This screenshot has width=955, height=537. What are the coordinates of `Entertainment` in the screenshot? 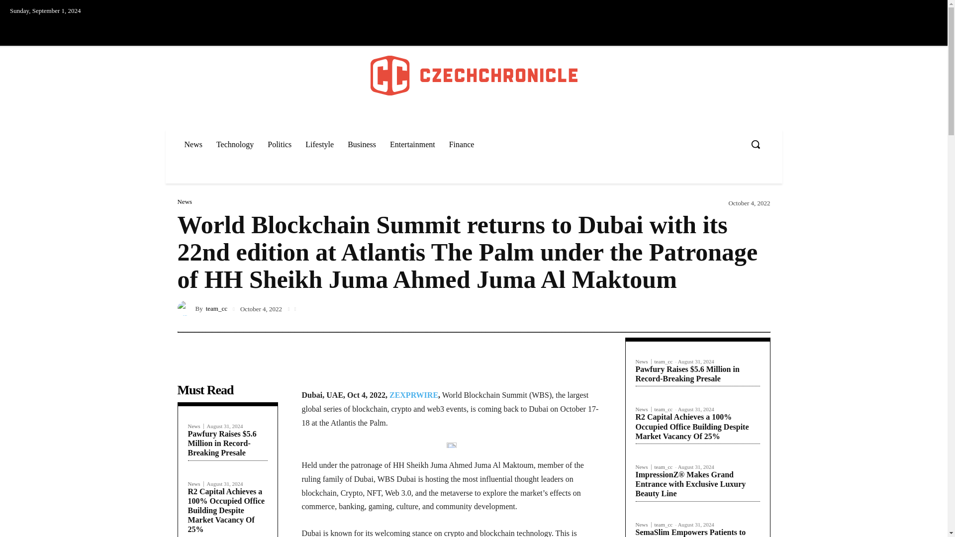 It's located at (412, 144).